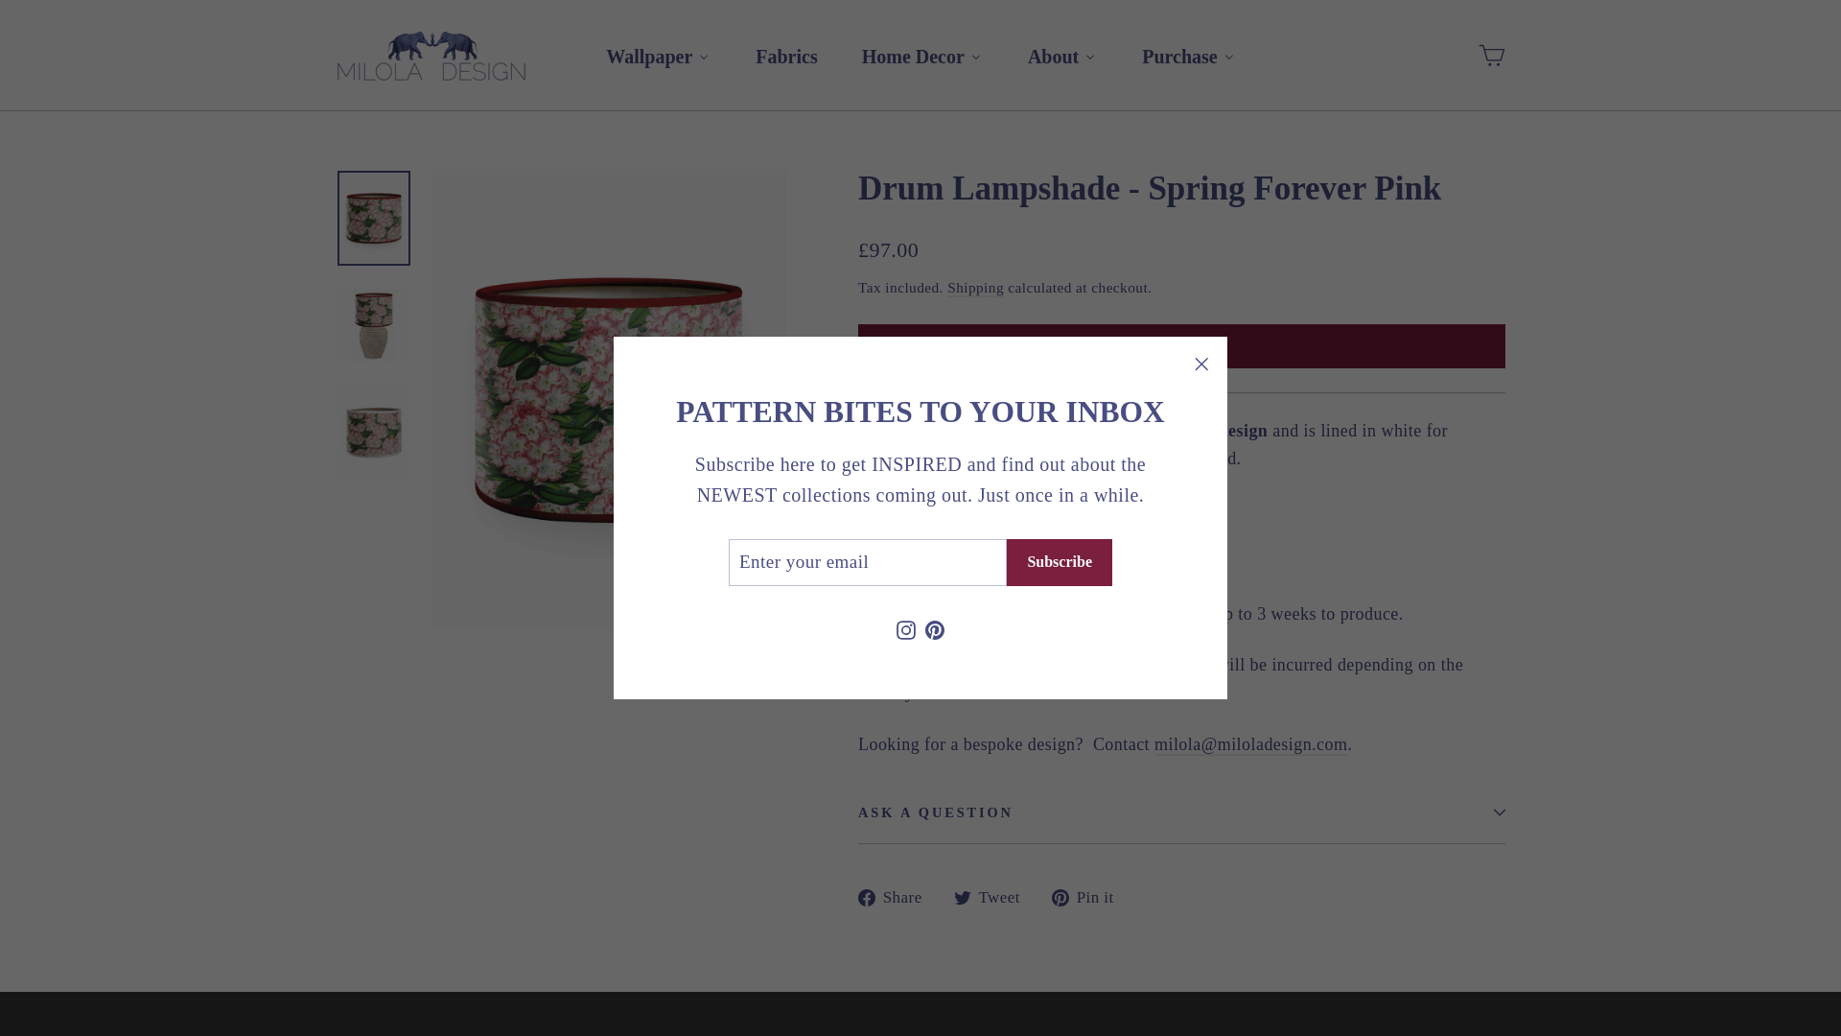 This screenshot has width=1841, height=1036. What do you see at coordinates (993, 898) in the screenshot?
I see `Tweet on Twitter` at bounding box center [993, 898].